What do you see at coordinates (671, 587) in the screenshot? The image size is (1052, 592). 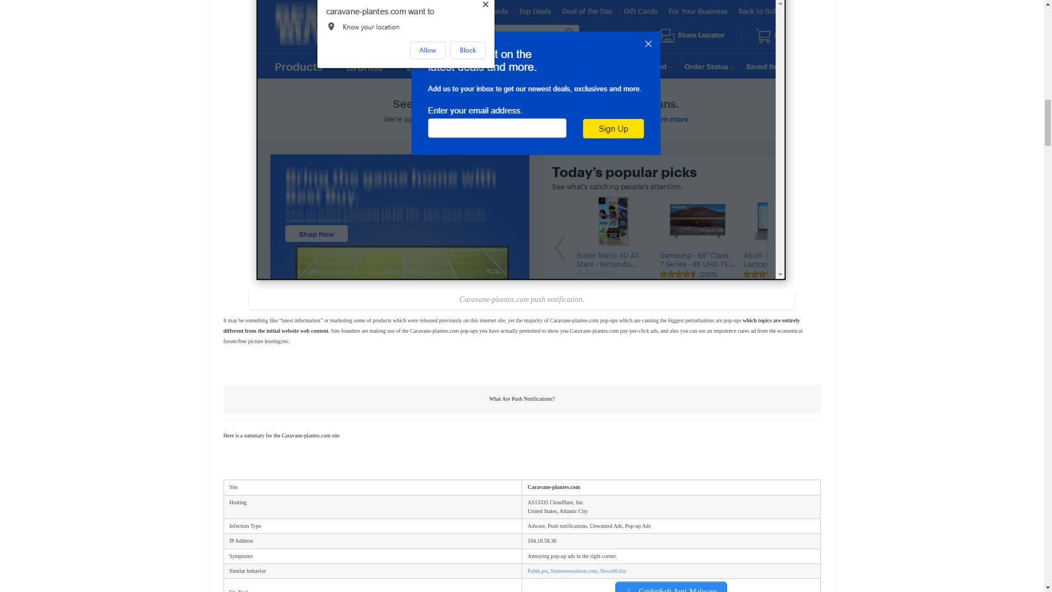 I see `GridinSoft Anti-Malware` at bounding box center [671, 587].